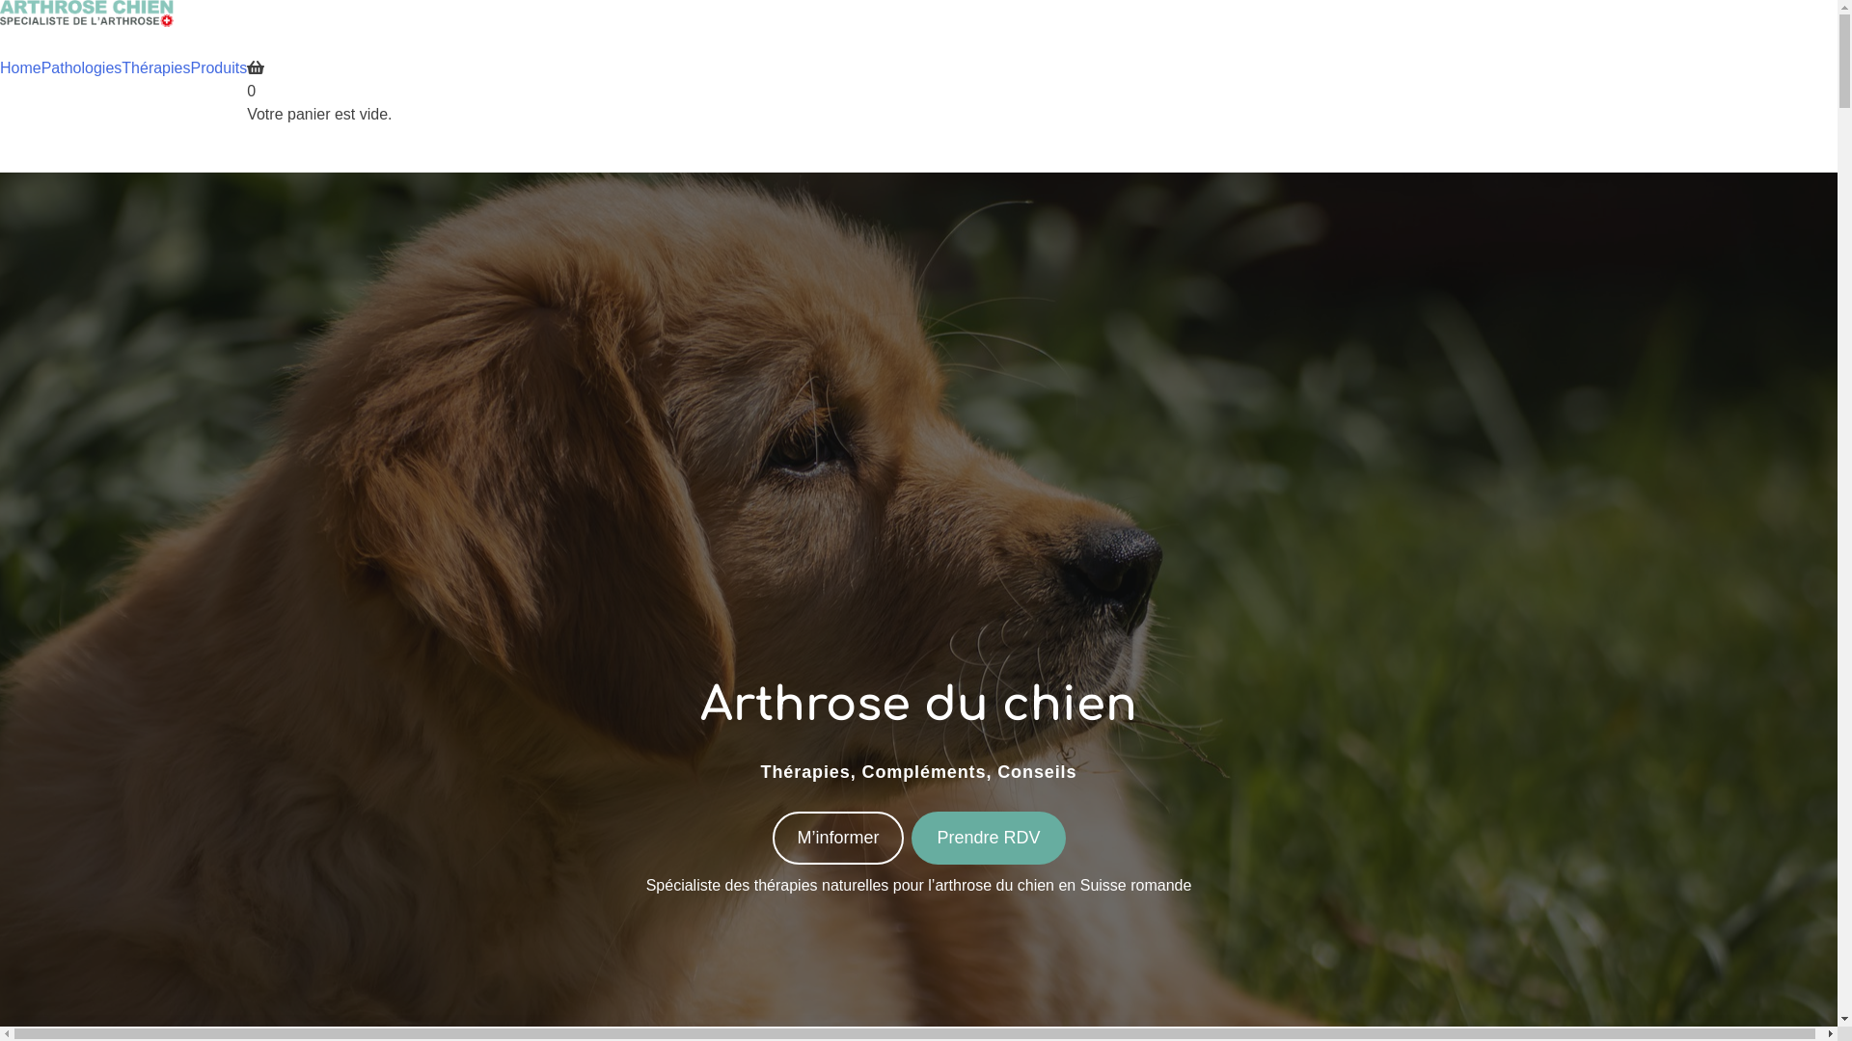  Describe the element at coordinates (21, 68) in the screenshot. I see `Home` at that location.